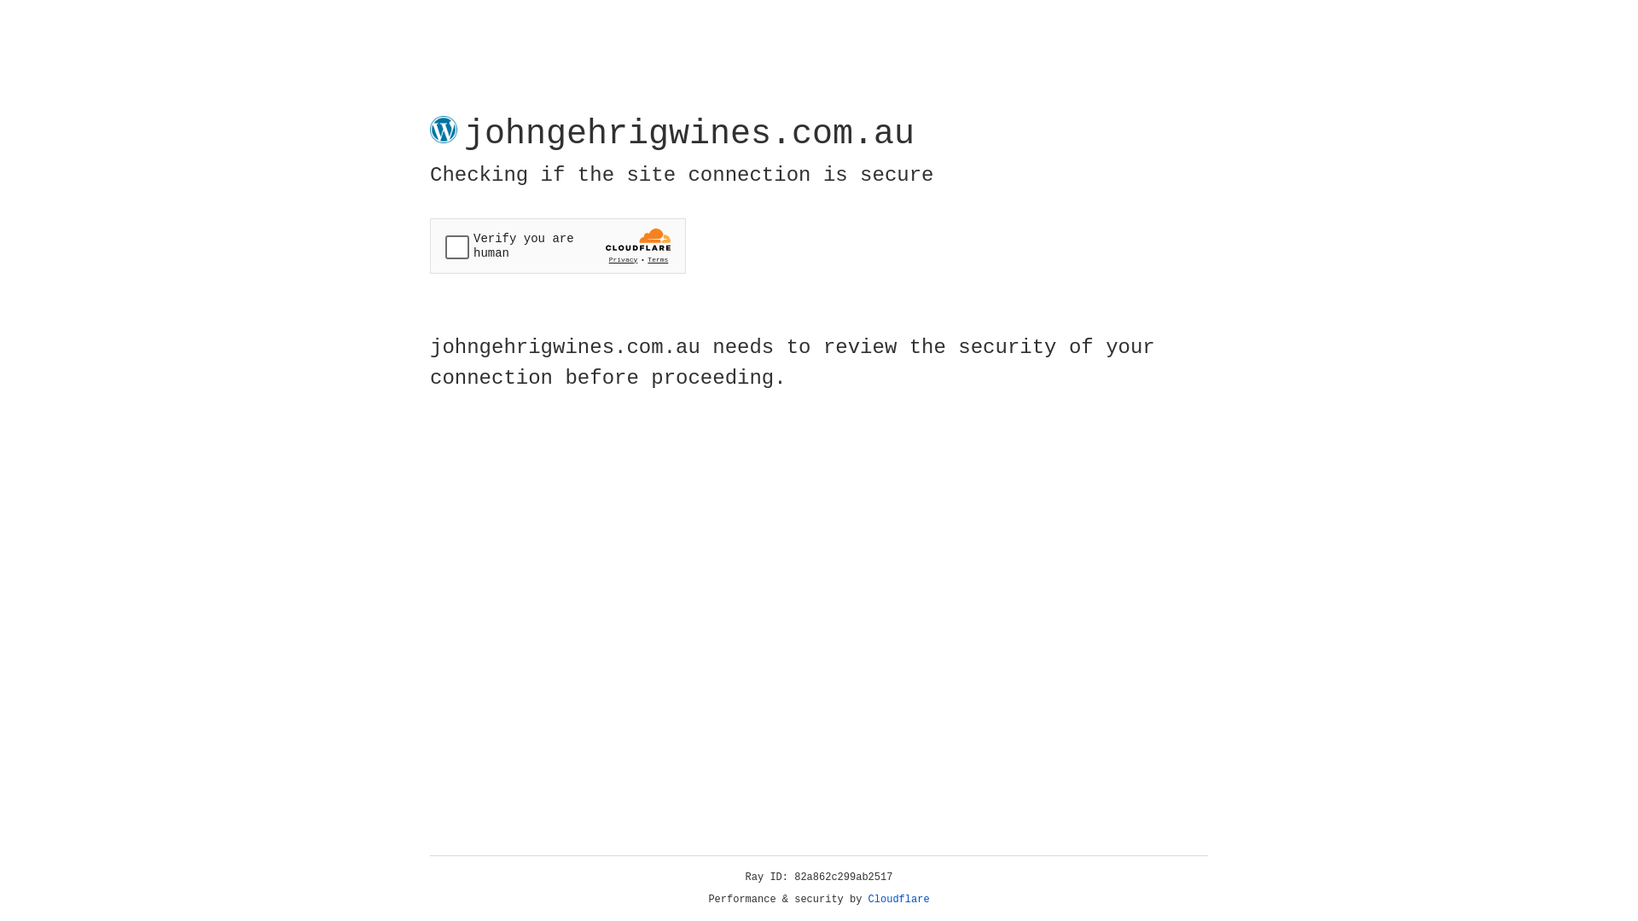 The height and width of the screenshot is (921, 1638). I want to click on Widget containing a Cloudflare security challenge, so click(558, 246).